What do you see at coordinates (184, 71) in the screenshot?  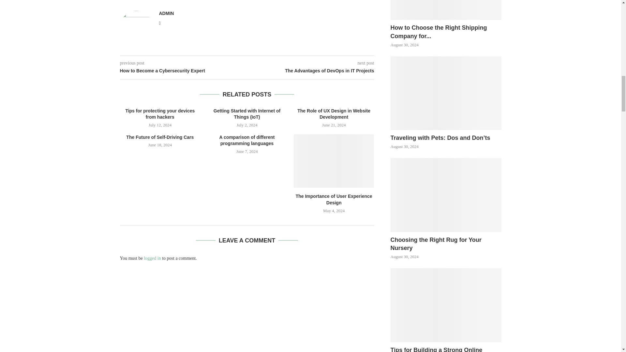 I see `How to Become a Cybersecurity Expert` at bounding box center [184, 71].